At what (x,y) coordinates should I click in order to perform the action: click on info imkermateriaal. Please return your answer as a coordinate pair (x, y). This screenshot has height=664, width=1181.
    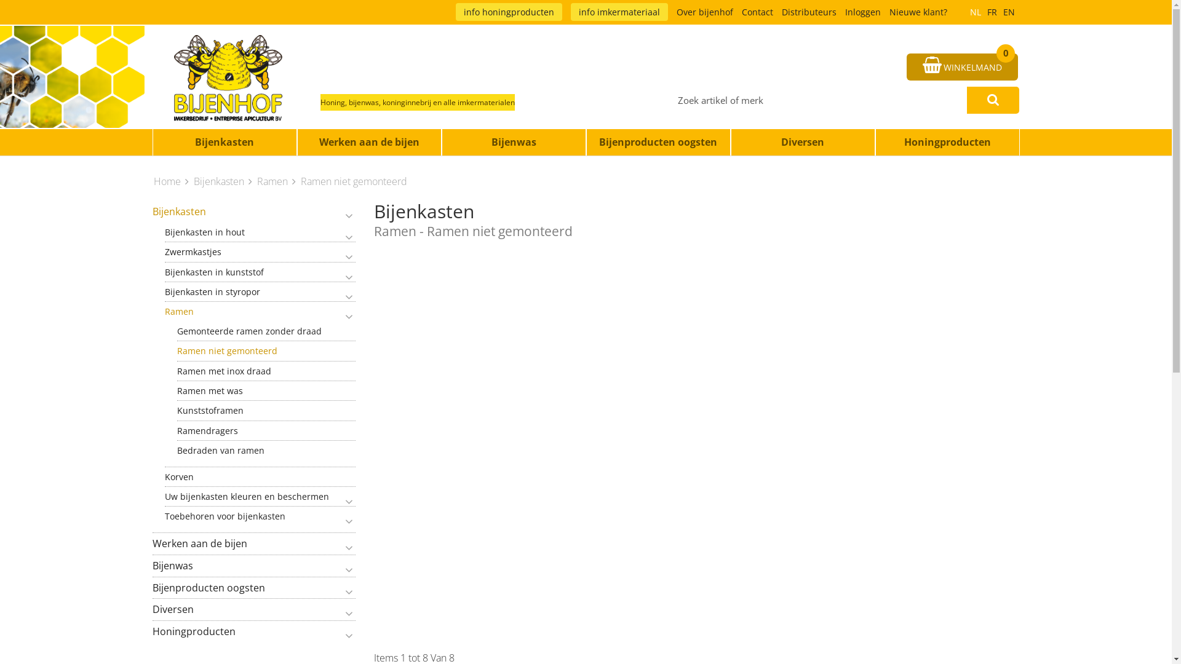
    Looking at the image, I should click on (619, 12).